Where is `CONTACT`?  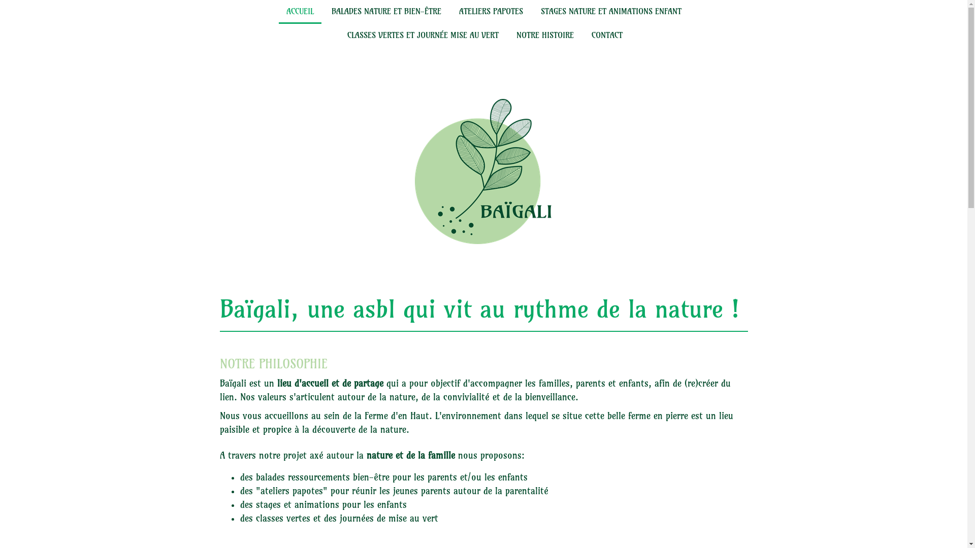 CONTACT is located at coordinates (607, 36).